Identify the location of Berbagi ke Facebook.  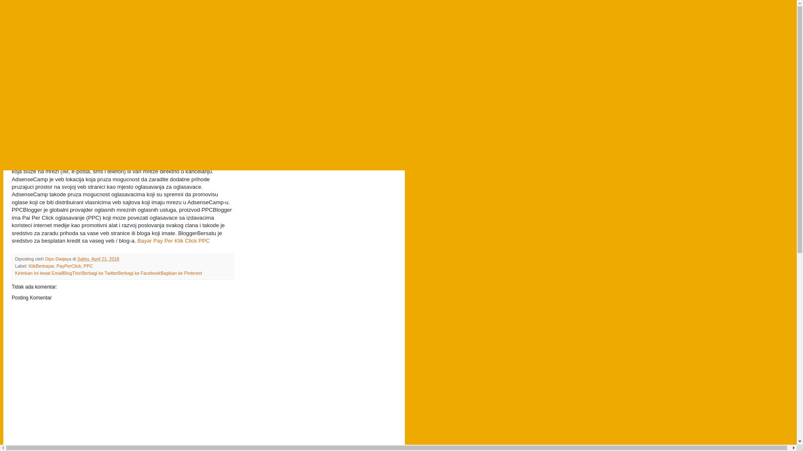
(139, 273).